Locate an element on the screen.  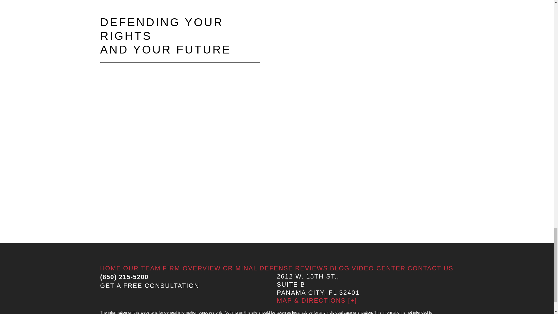
Avvo is located at coordinates (187, 307).